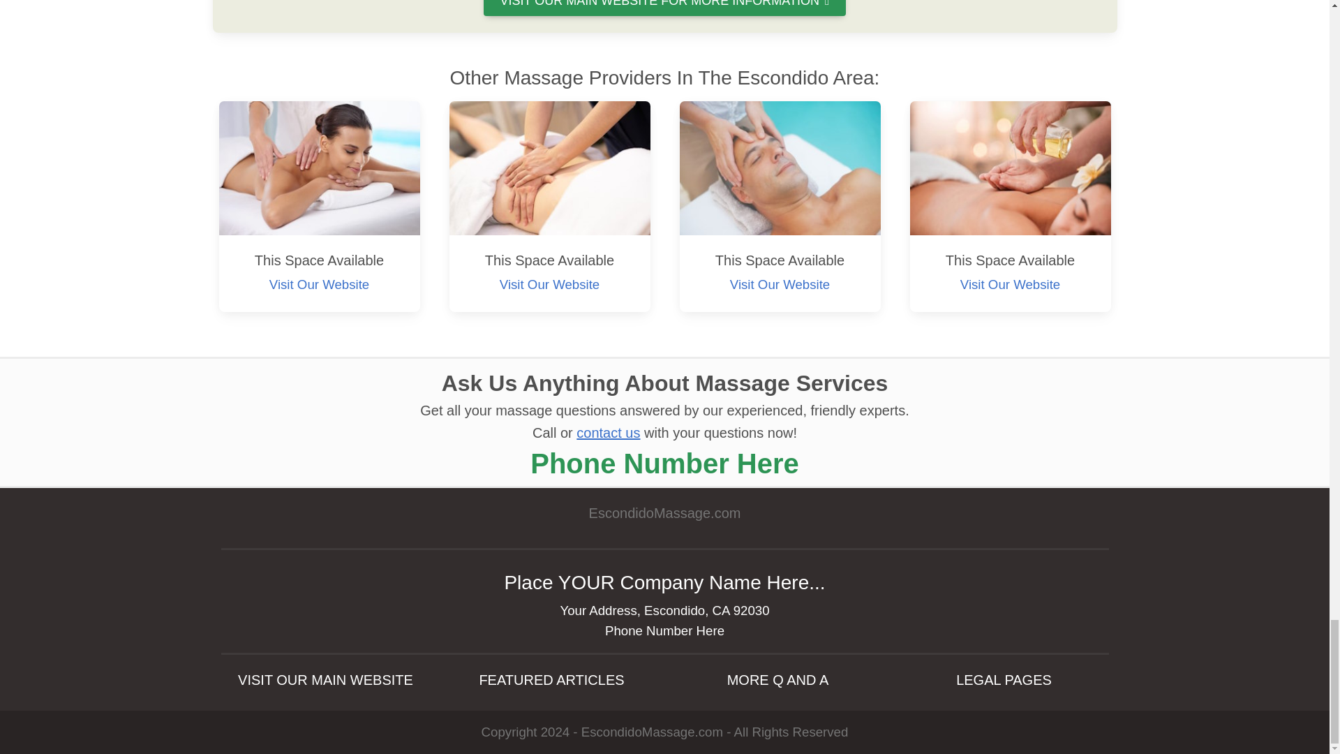 This screenshot has width=1340, height=754. Describe the element at coordinates (325, 680) in the screenshot. I see `VISIT OUR MAIN WEBSITE` at that location.